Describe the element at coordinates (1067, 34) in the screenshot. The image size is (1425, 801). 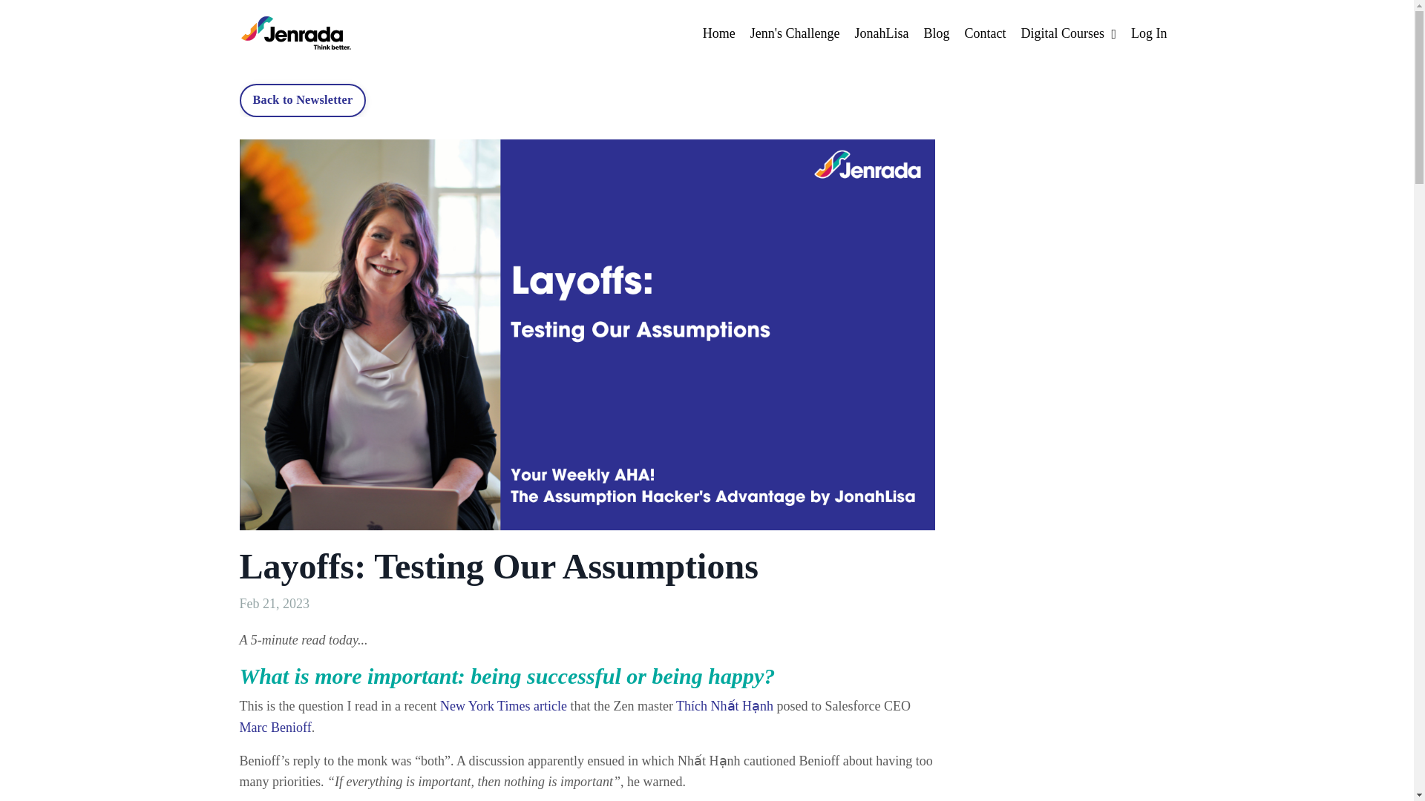
I see `Digital Courses` at that location.